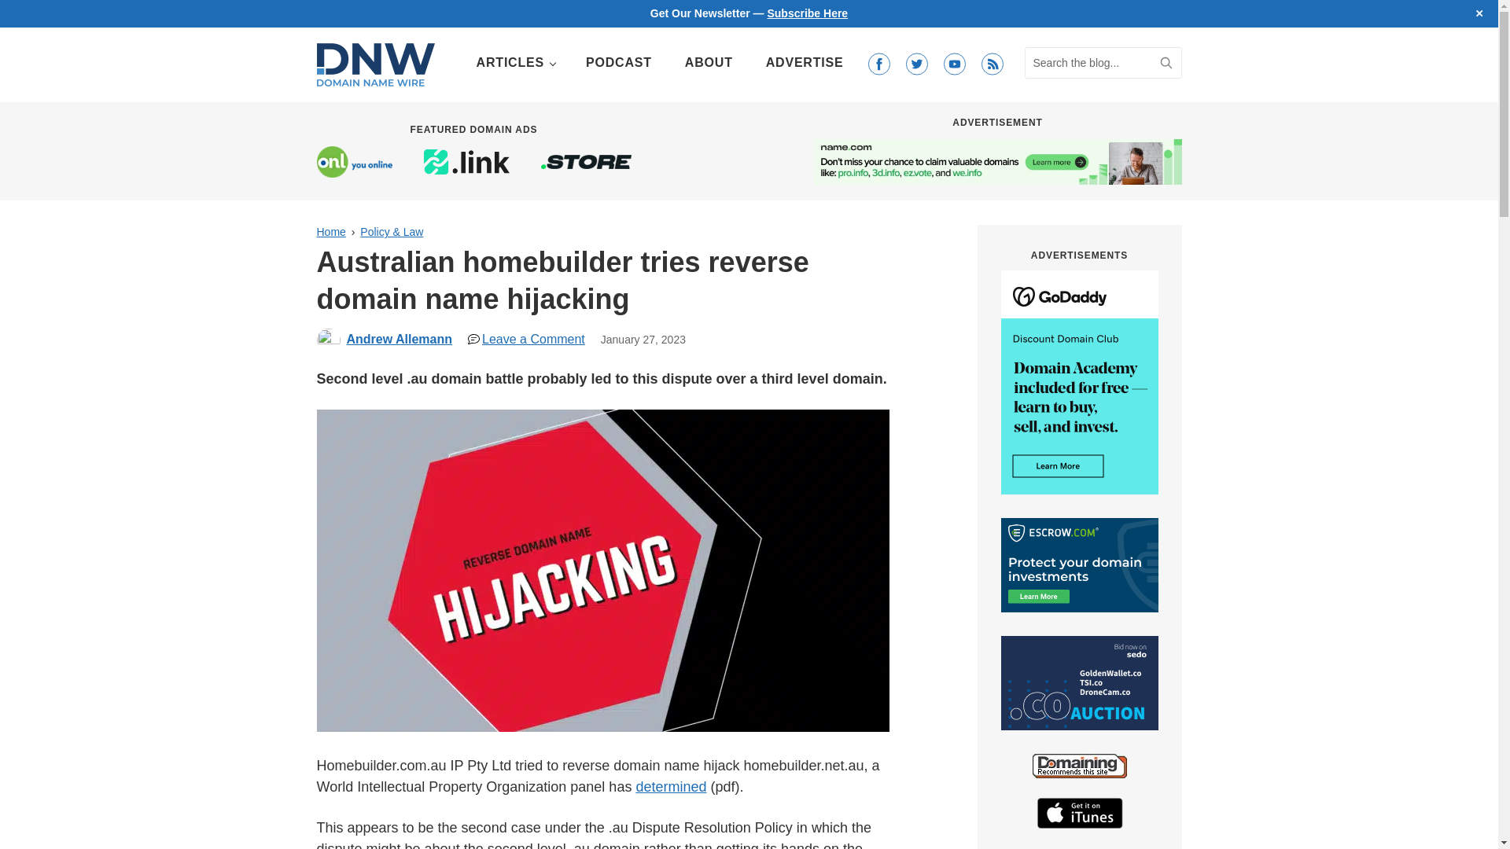  What do you see at coordinates (671, 786) in the screenshot?
I see `determined` at bounding box center [671, 786].